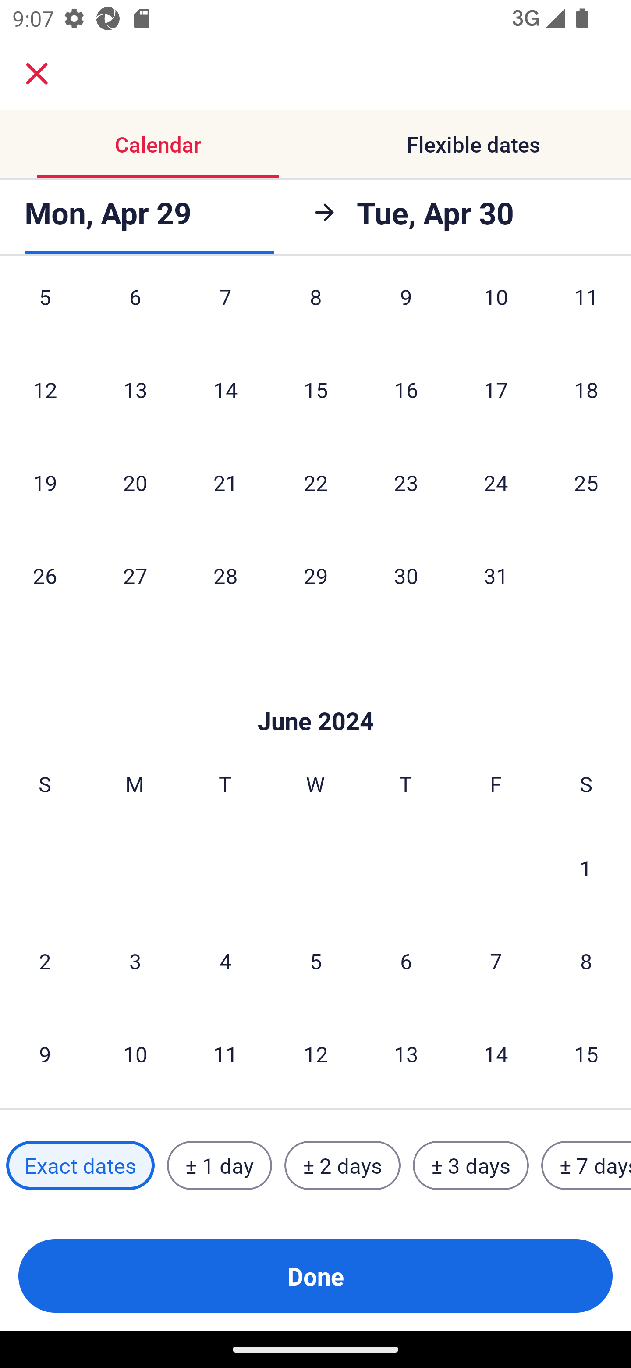 The image size is (631, 1368). What do you see at coordinates (225, 961) in the screenshot?
I see `4 Tuesday, June 4, 2024` at bounding box center [225, 961].